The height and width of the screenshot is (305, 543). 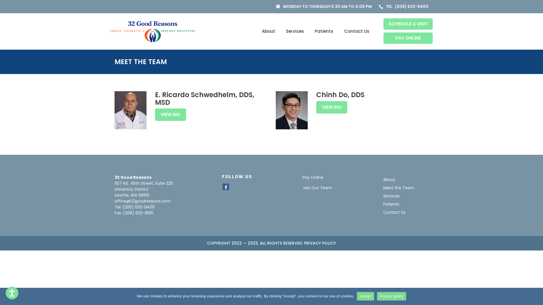 What do you see at coordinates (391, 204) in the screenshot?
I see `Patients` at bounding box center [391, 204].